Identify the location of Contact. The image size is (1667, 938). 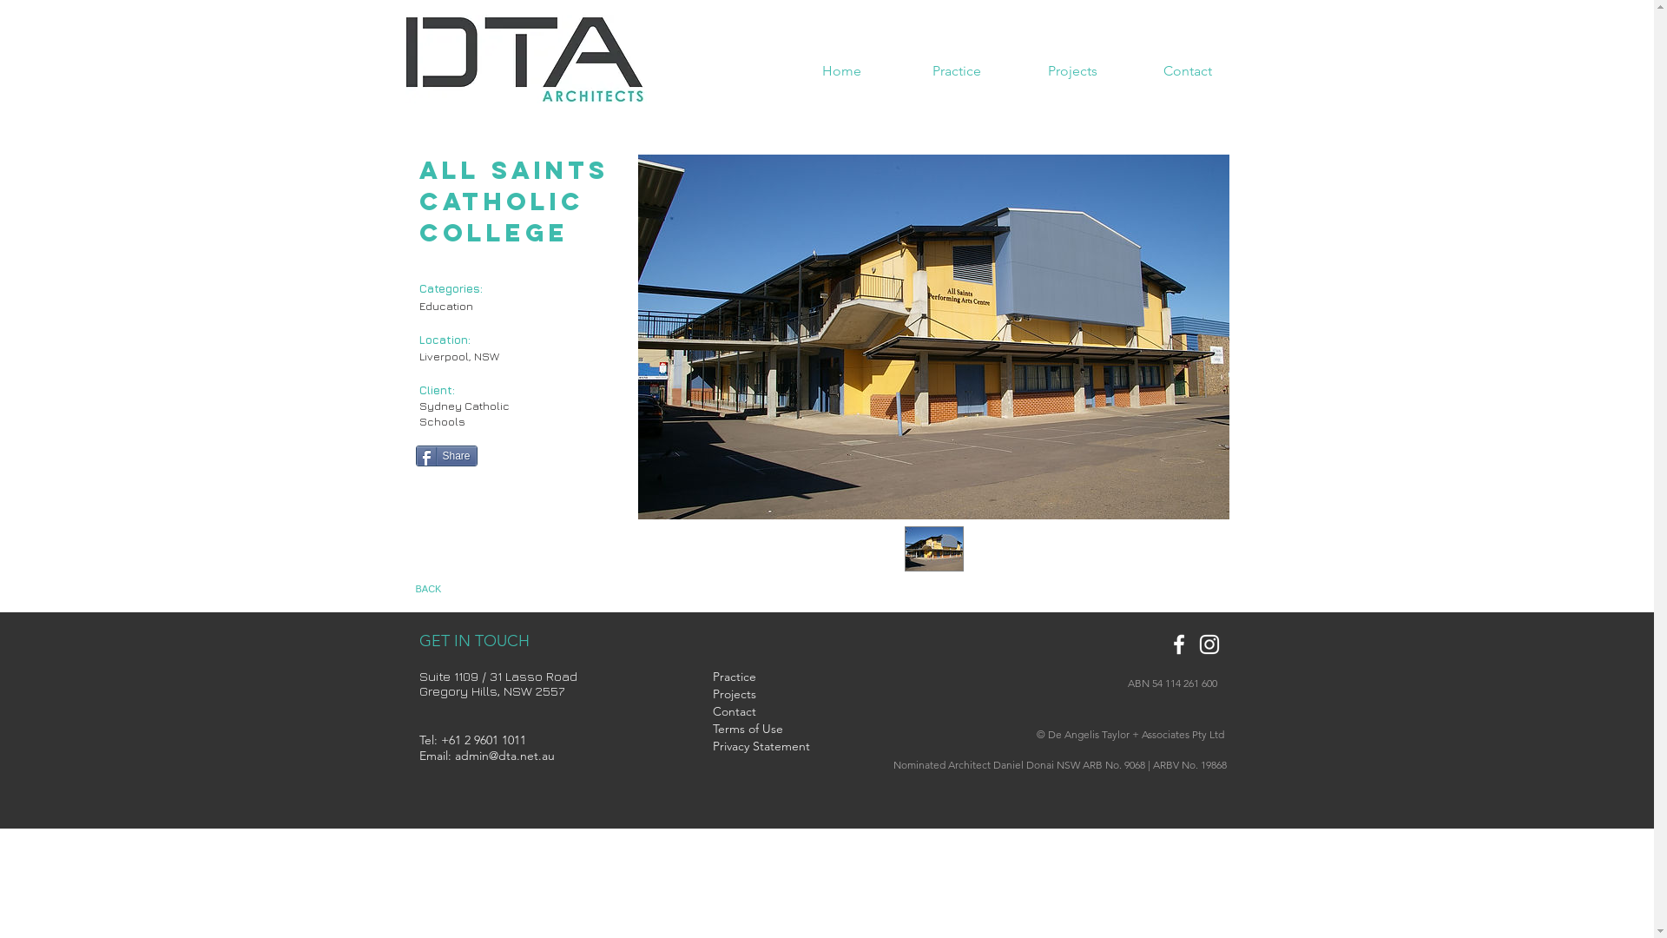
(755, 712).